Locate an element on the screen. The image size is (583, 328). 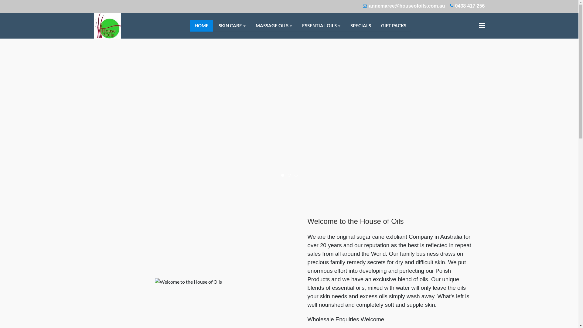
Banner1hp is located at coordinates (289, 175).